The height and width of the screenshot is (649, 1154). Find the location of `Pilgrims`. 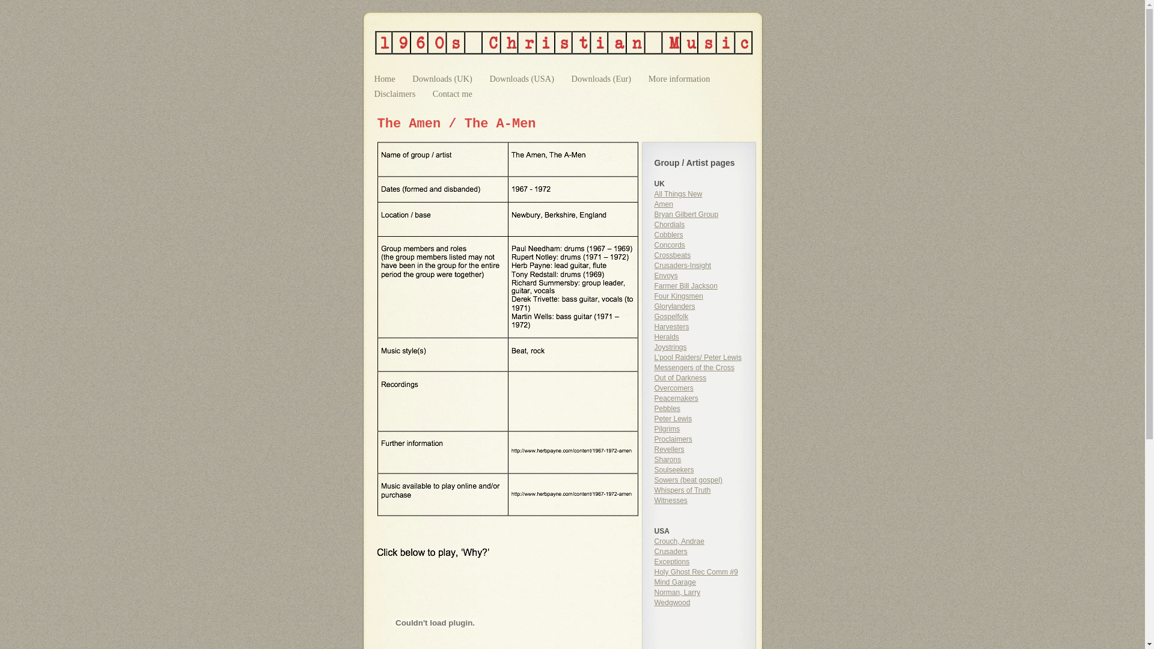

Pilgrims is located at coordinates (667, 429).